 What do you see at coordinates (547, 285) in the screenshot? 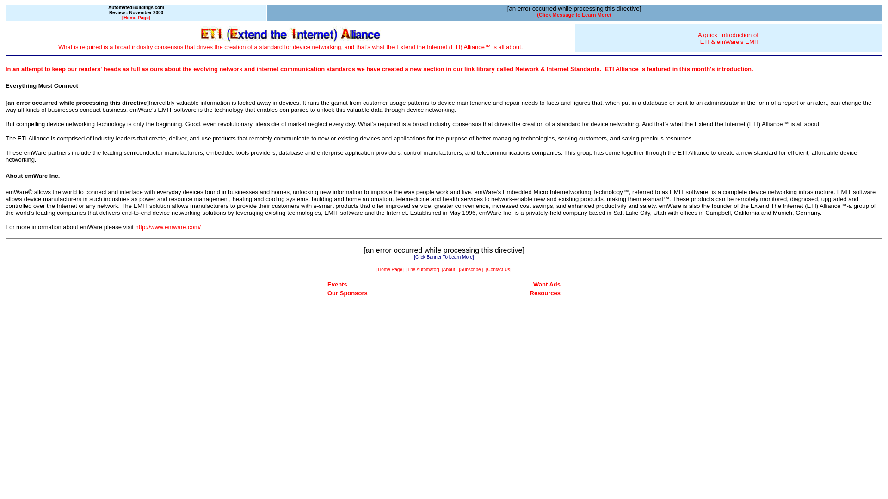
I see `Want Ads` at bounding box center [547, 285].